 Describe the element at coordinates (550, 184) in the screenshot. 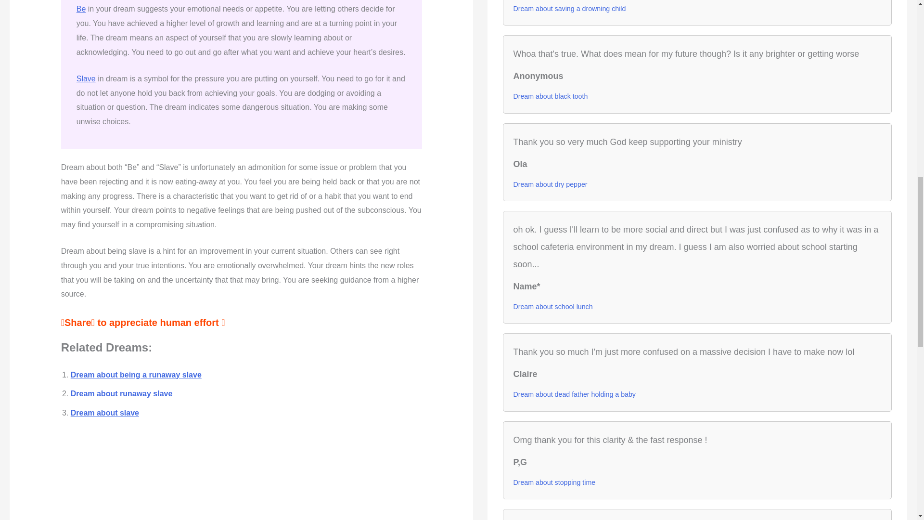

I see `Dream about dry pepper` at that location.